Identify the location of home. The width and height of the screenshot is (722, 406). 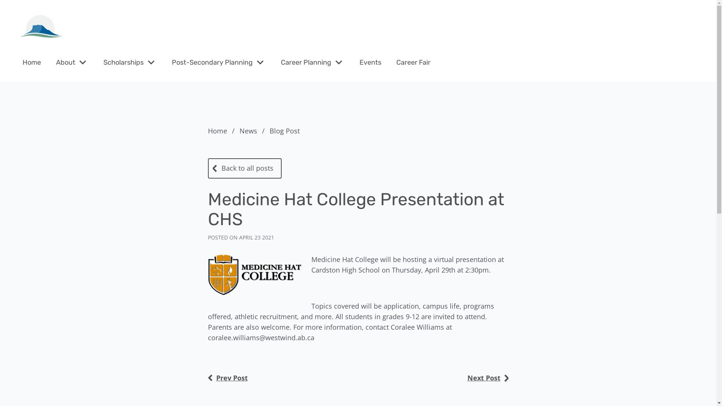
(41, 27).